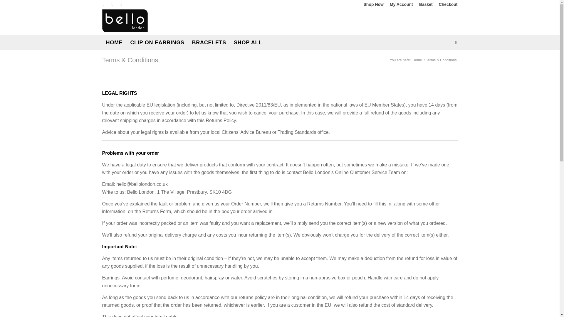  What do you see at coordinates (121, 4) in the screenshot?
I see `Instagram` at bounding box center [121, 4].